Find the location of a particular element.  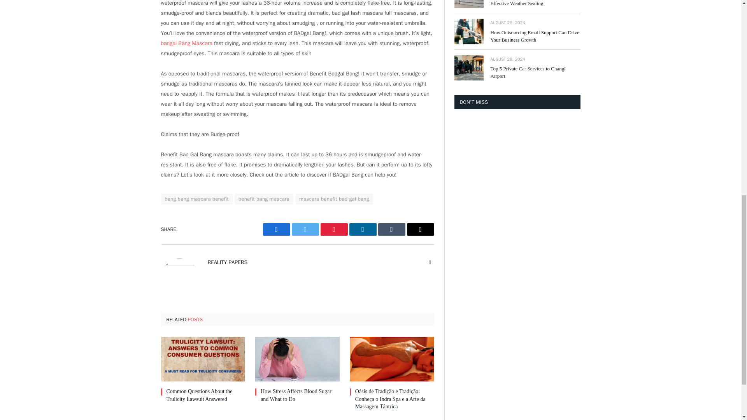

Share on Pinterest is located at coordinates (334, 229).